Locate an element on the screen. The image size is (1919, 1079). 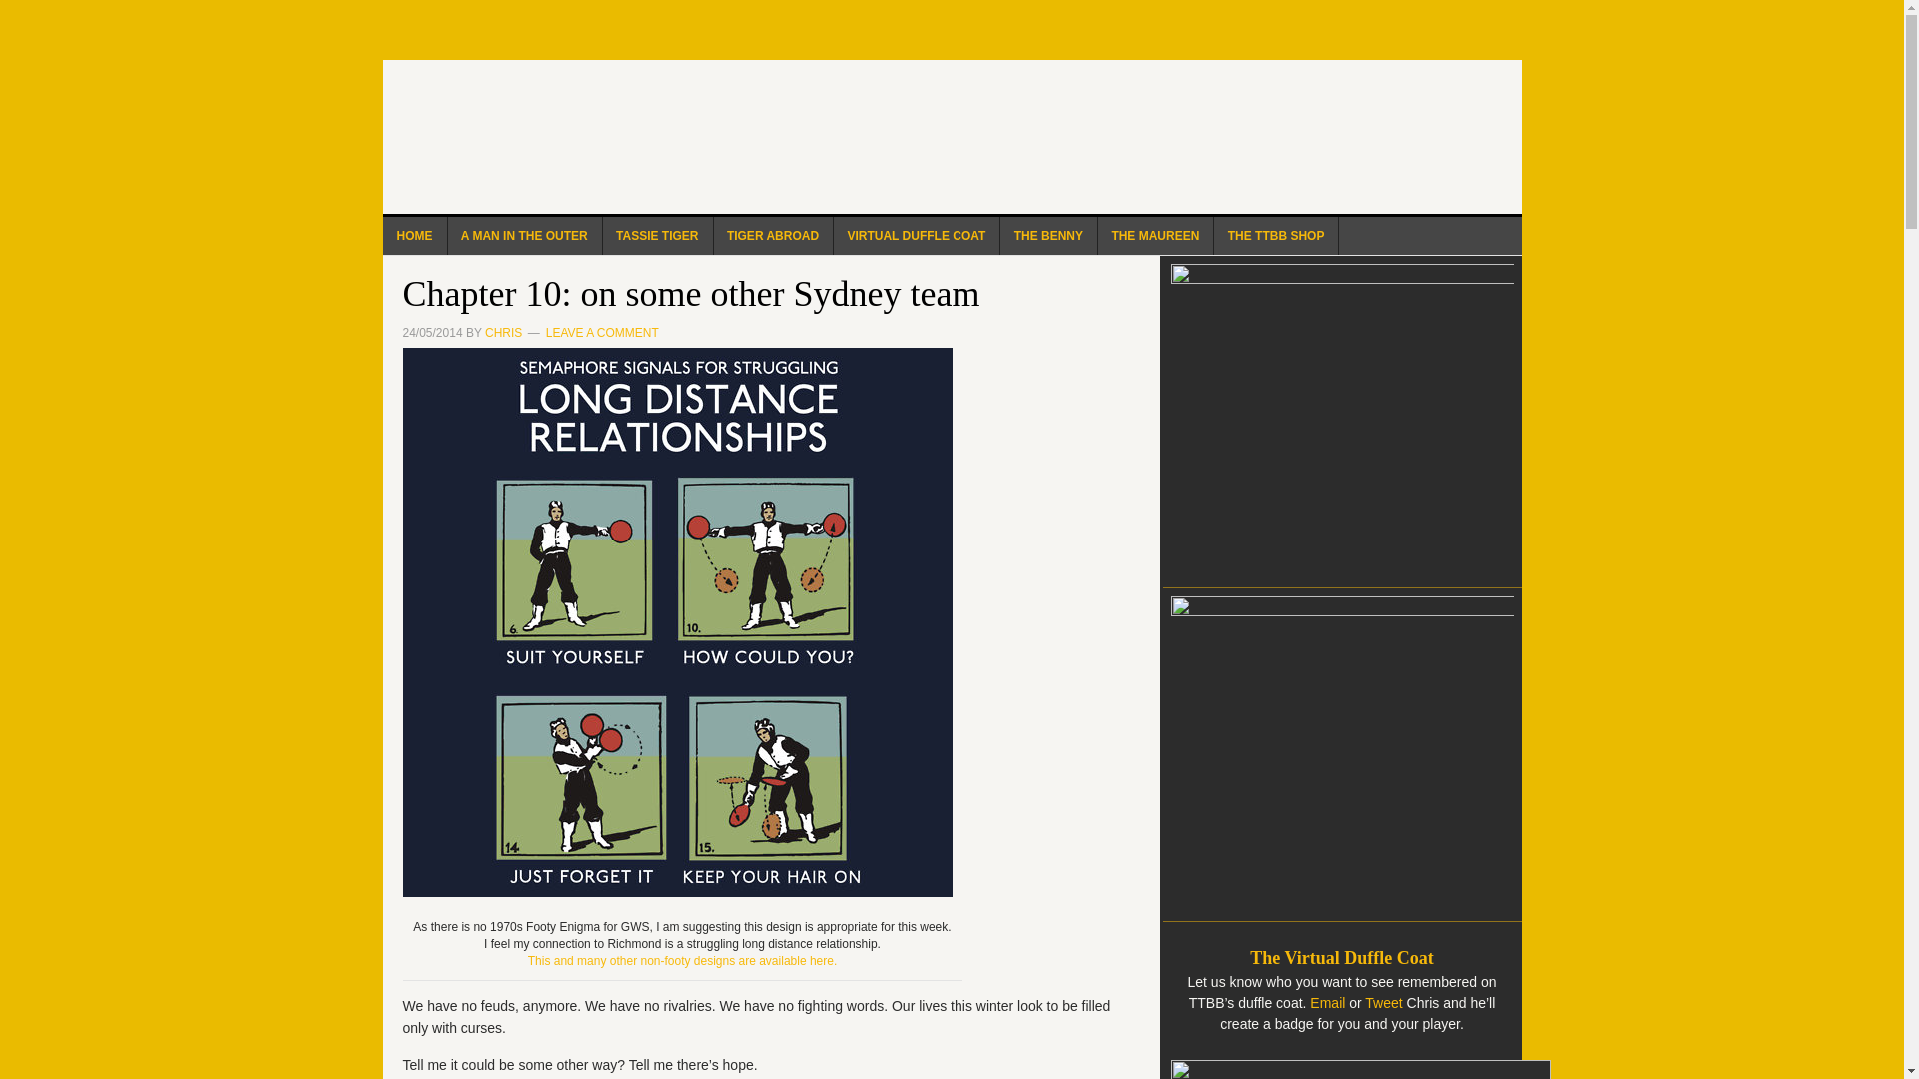
Tweet is located at coordinates (1383, 1002).